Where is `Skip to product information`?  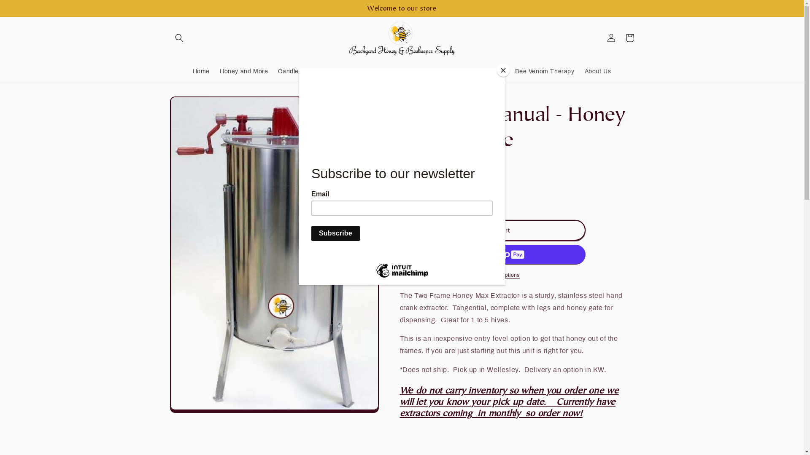 Skip to product information is located at coordinates (196, 106).